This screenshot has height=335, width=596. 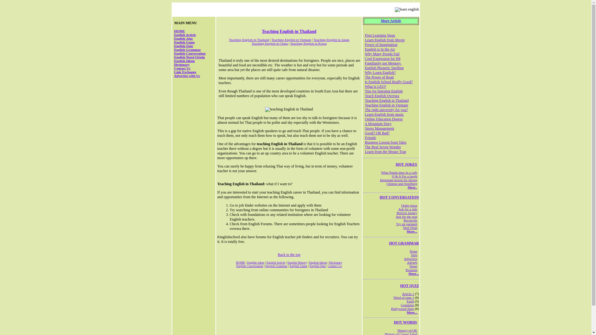 What do you see at coordinates (269, 43) in the screenshot?
I see `Teaching English in China` at bounding box center [269, 43].